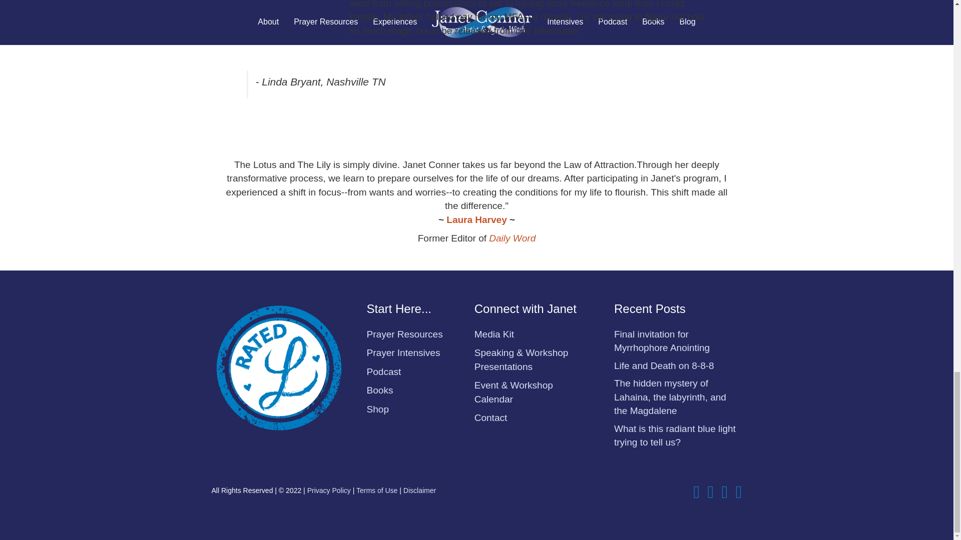 The height and width of the screenshot is (540, 961). I want to click on Life and Death on 8-8-8, so click(664, 365).